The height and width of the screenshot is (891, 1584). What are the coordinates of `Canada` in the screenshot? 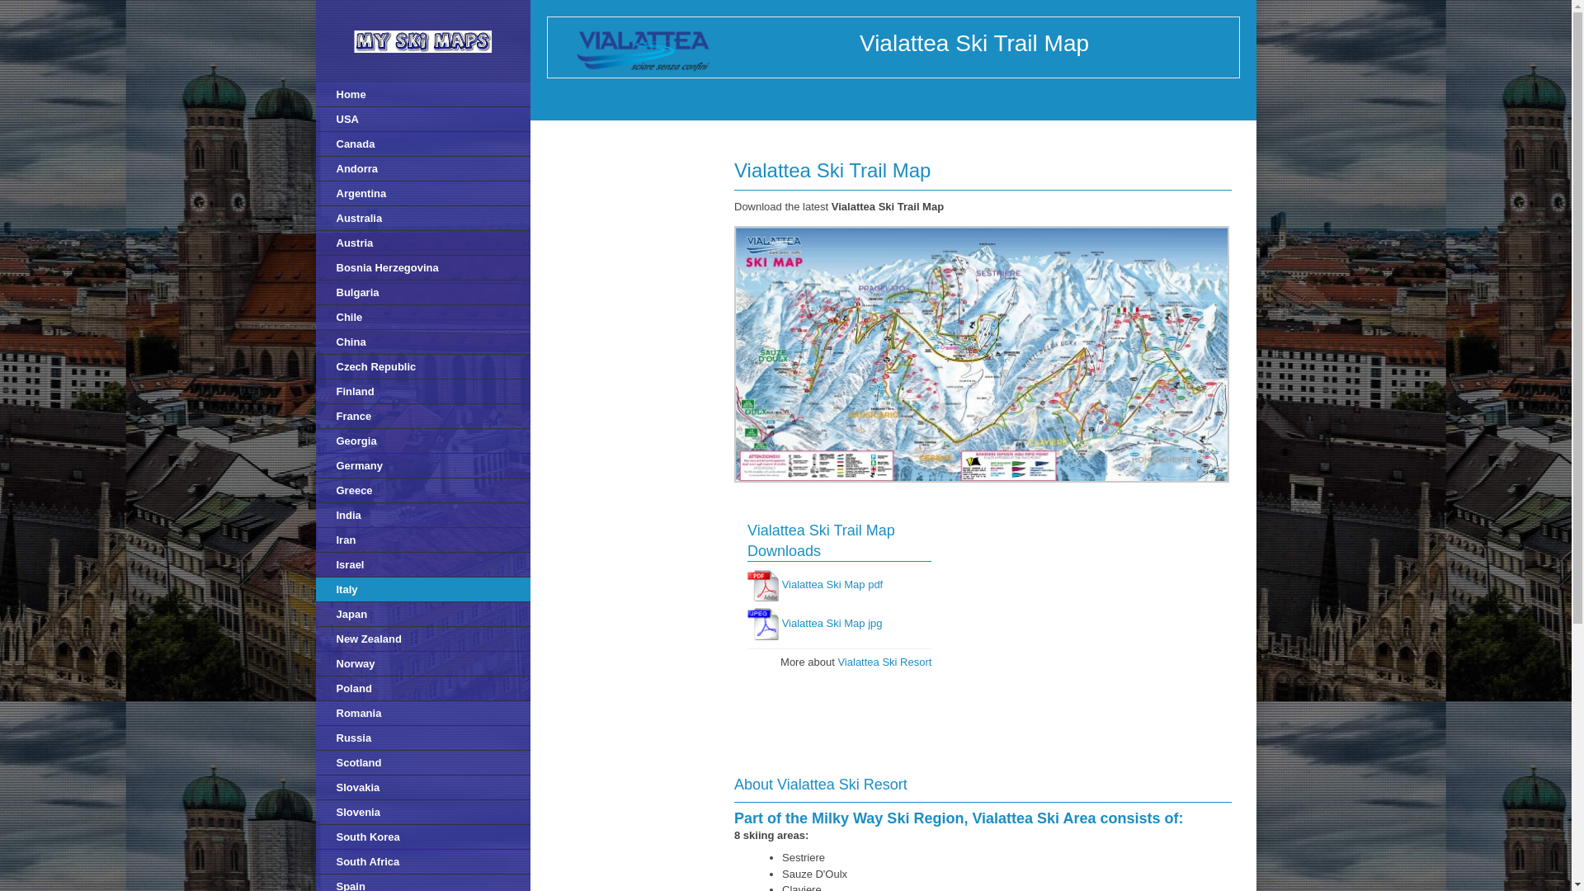 It's located at (422, 144).